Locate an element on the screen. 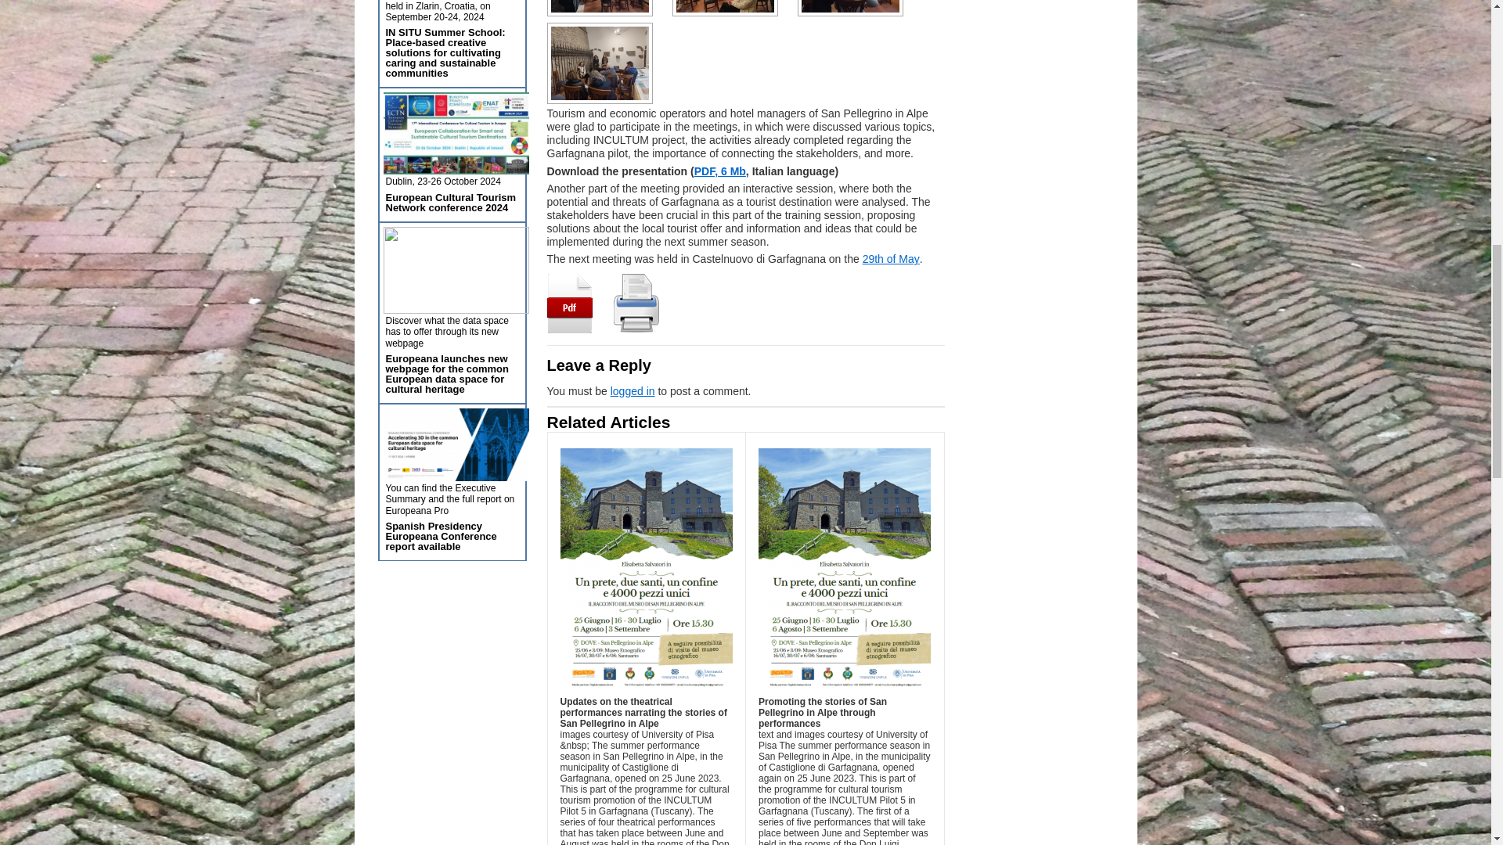 The width and height of the screenshot is (1503, 845). PDF, 6 Mb is located at coordinates (720, 171).